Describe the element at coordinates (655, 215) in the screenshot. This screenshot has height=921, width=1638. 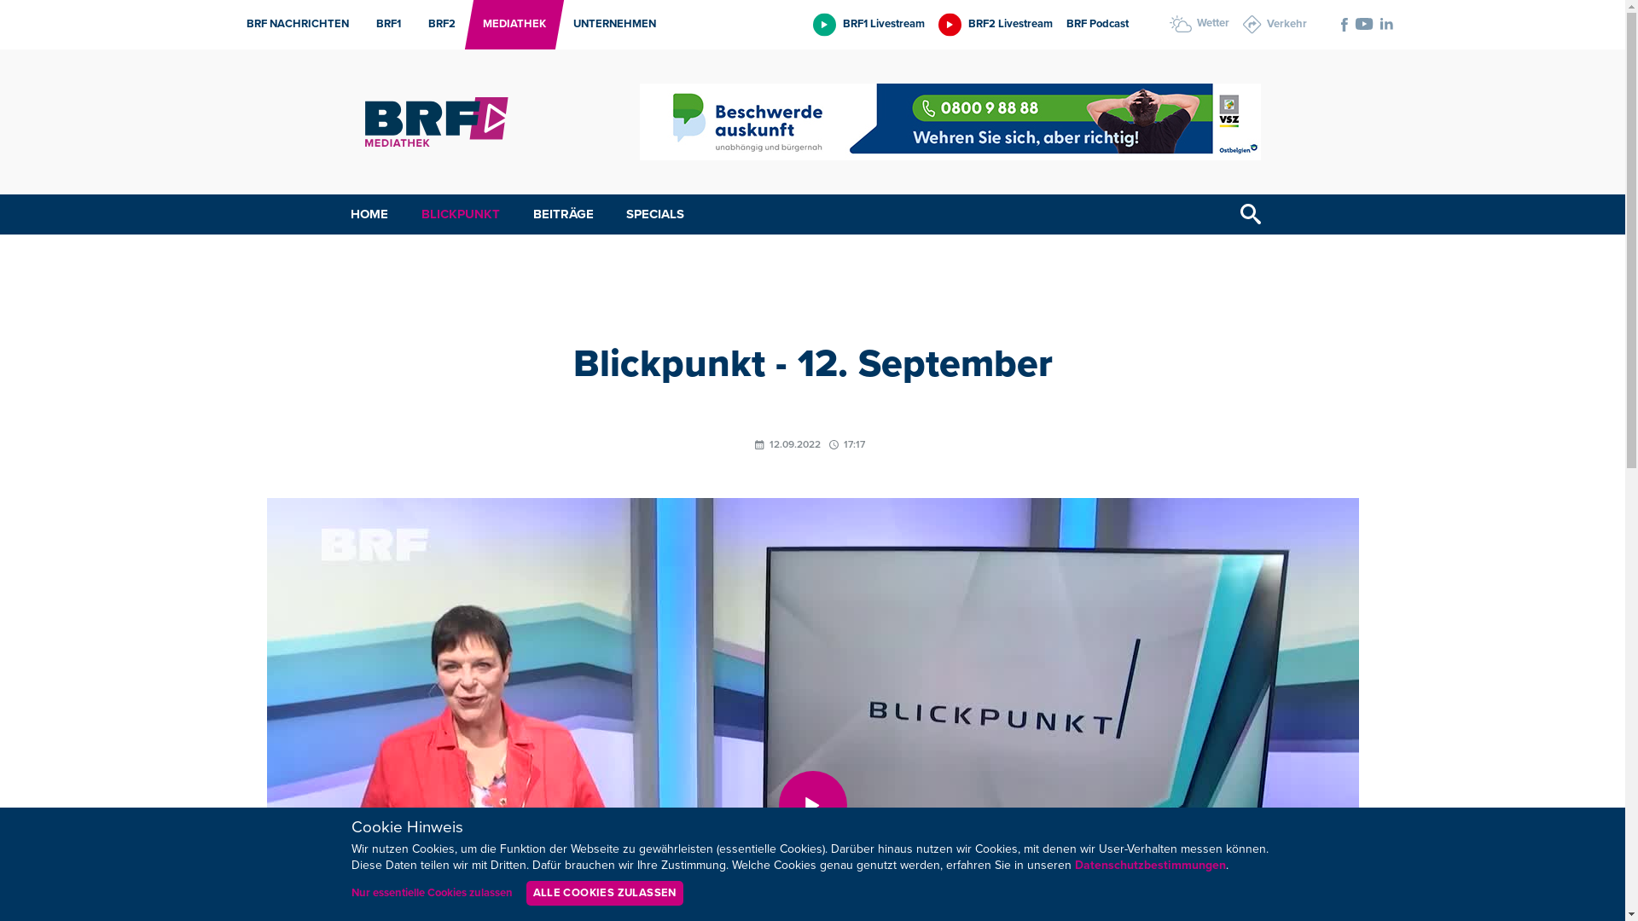
I see `SPECIALS` at that location.